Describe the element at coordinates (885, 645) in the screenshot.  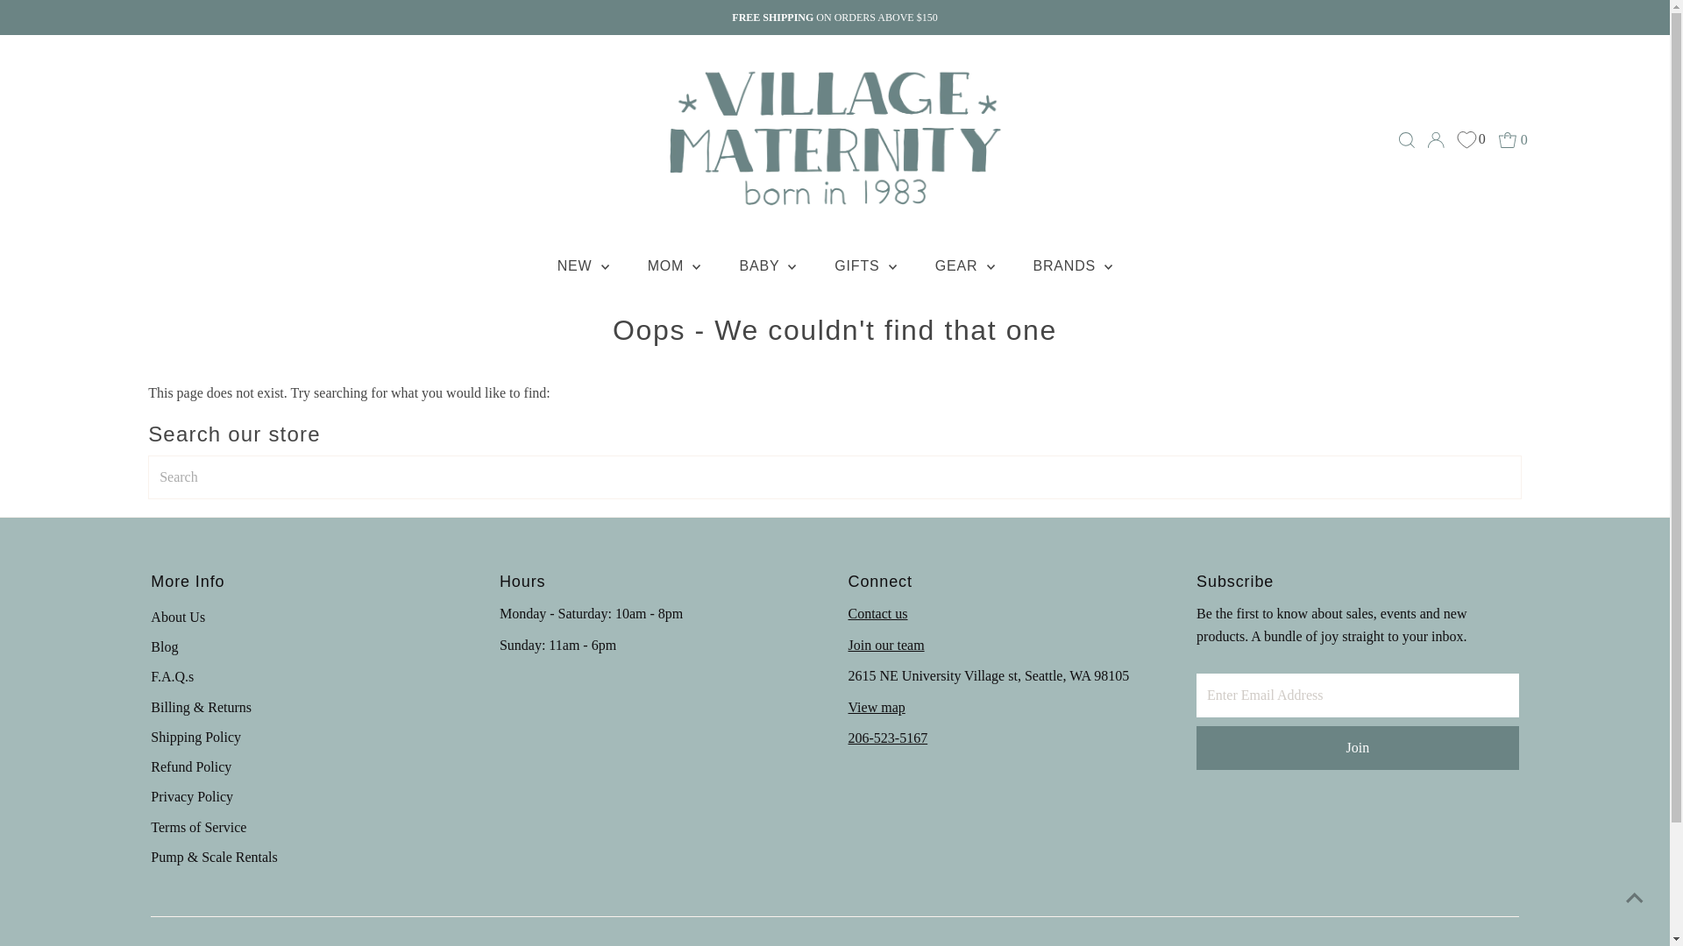
I see `Join Our Team!` at that location.